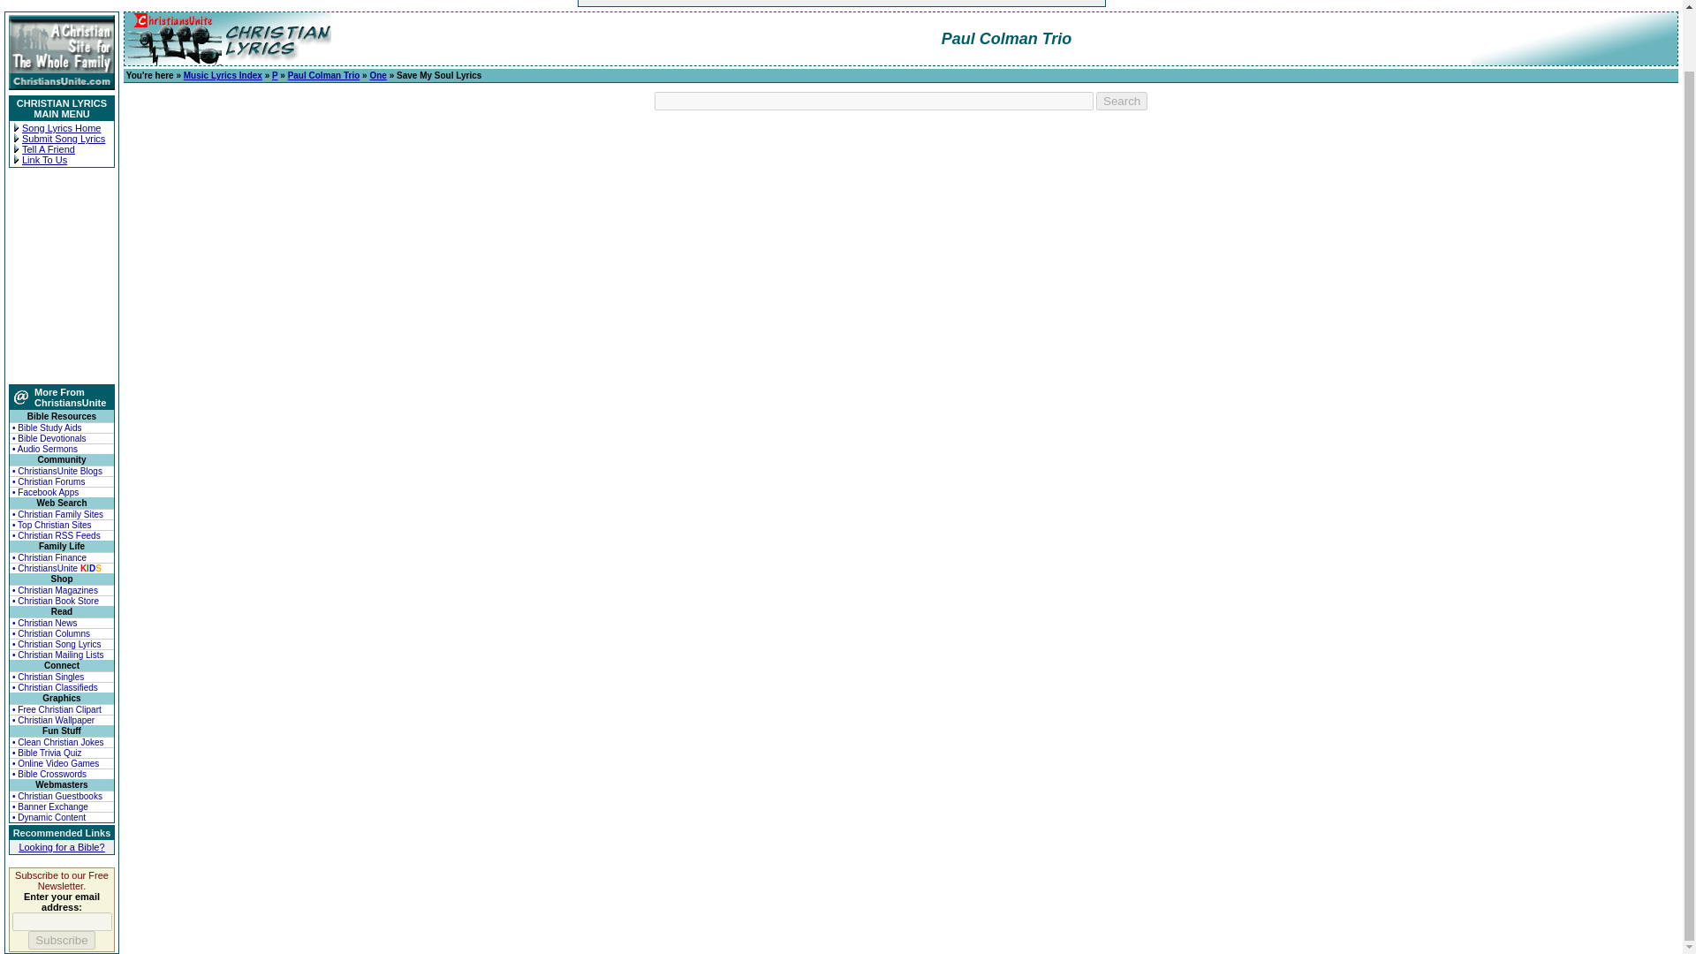 The image size is (1696, 954). Describe the element at coordinates (1122, 101) in the screenshot. I see `Search` at that location.